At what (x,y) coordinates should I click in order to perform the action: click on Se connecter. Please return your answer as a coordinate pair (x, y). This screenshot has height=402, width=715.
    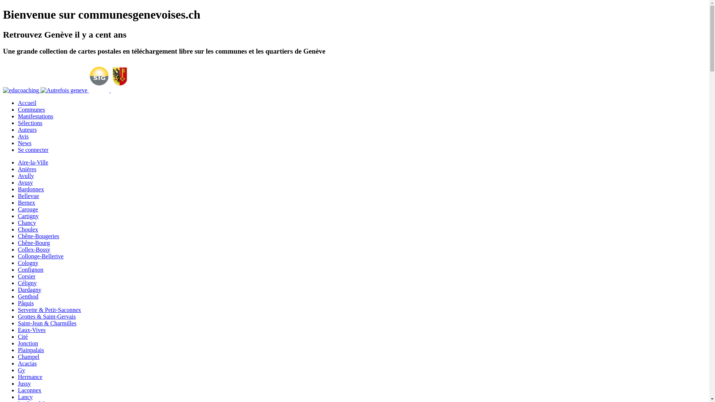
    Looking at the image, I should click on (33, 150).